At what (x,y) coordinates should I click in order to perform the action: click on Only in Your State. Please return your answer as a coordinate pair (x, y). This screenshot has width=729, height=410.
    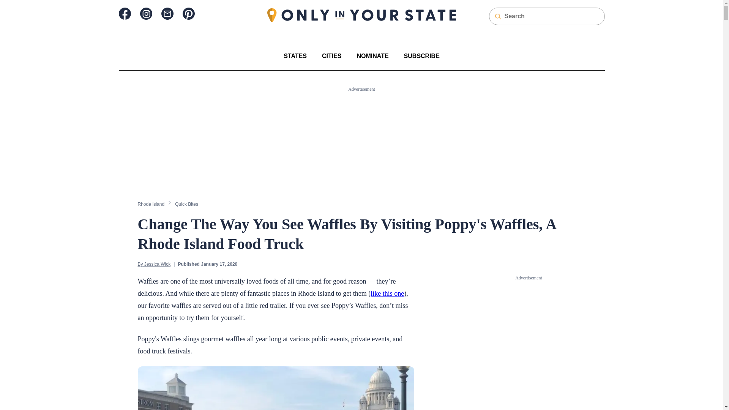
    Looking at the image, I should click on (361, 15).